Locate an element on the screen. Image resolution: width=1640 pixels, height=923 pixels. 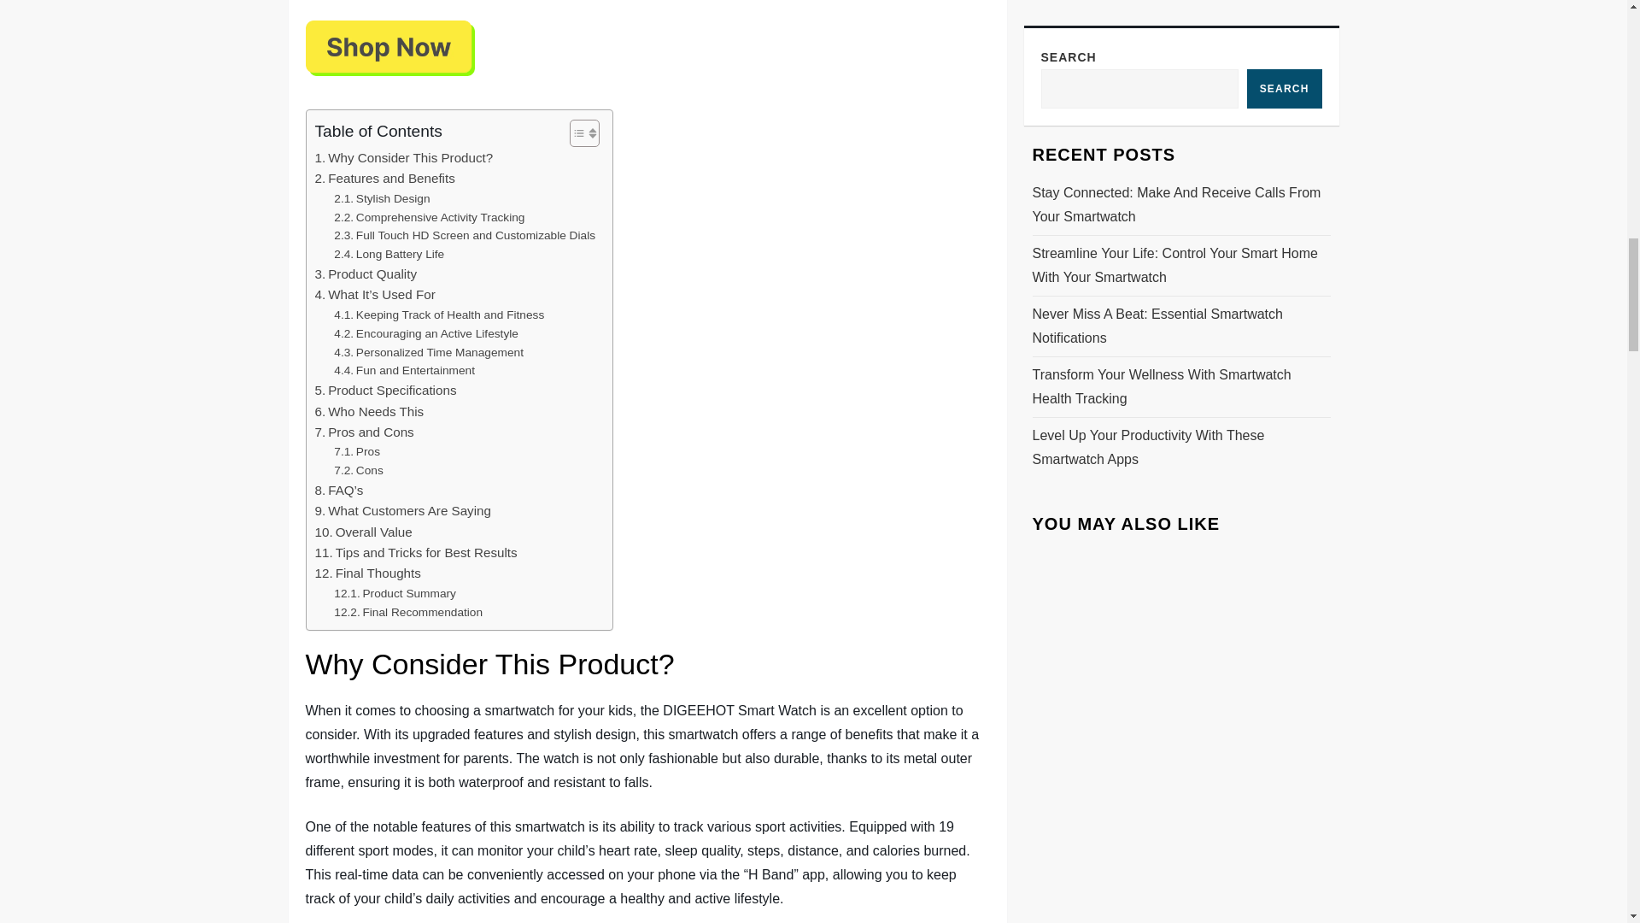
Features and Benefits is located at coordinates (384, 178).